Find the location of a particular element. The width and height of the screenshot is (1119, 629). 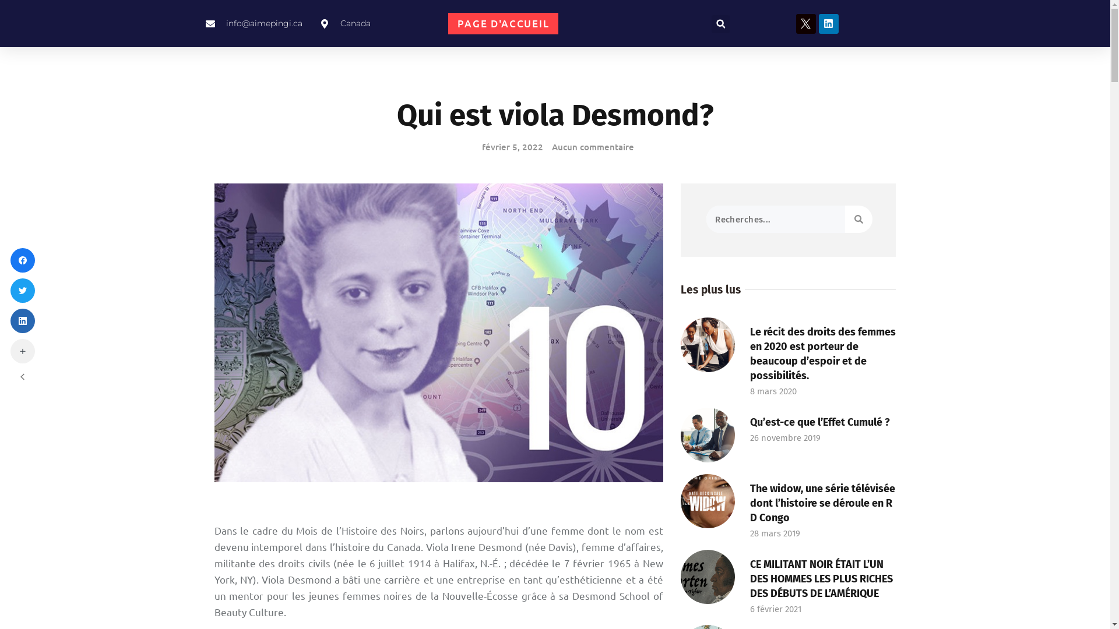

PAGE D'ACCUEIL is located at coordinates (504, 23).